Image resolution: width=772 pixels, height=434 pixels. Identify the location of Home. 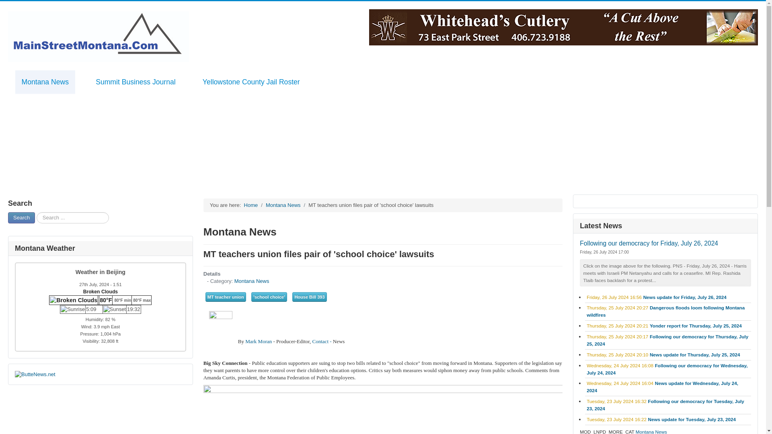
(251, 205).